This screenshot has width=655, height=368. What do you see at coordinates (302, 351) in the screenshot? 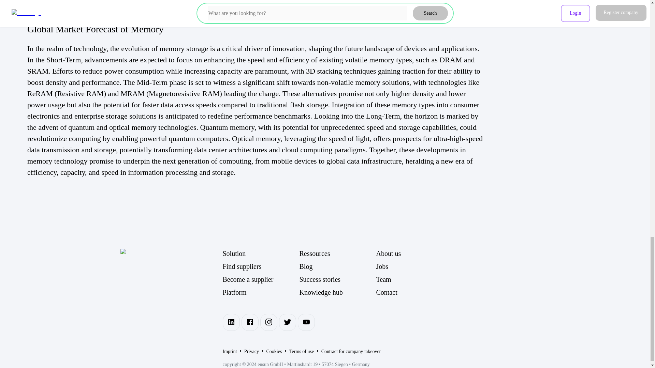
I see `Terms of use` at bounding box center [302, 351].